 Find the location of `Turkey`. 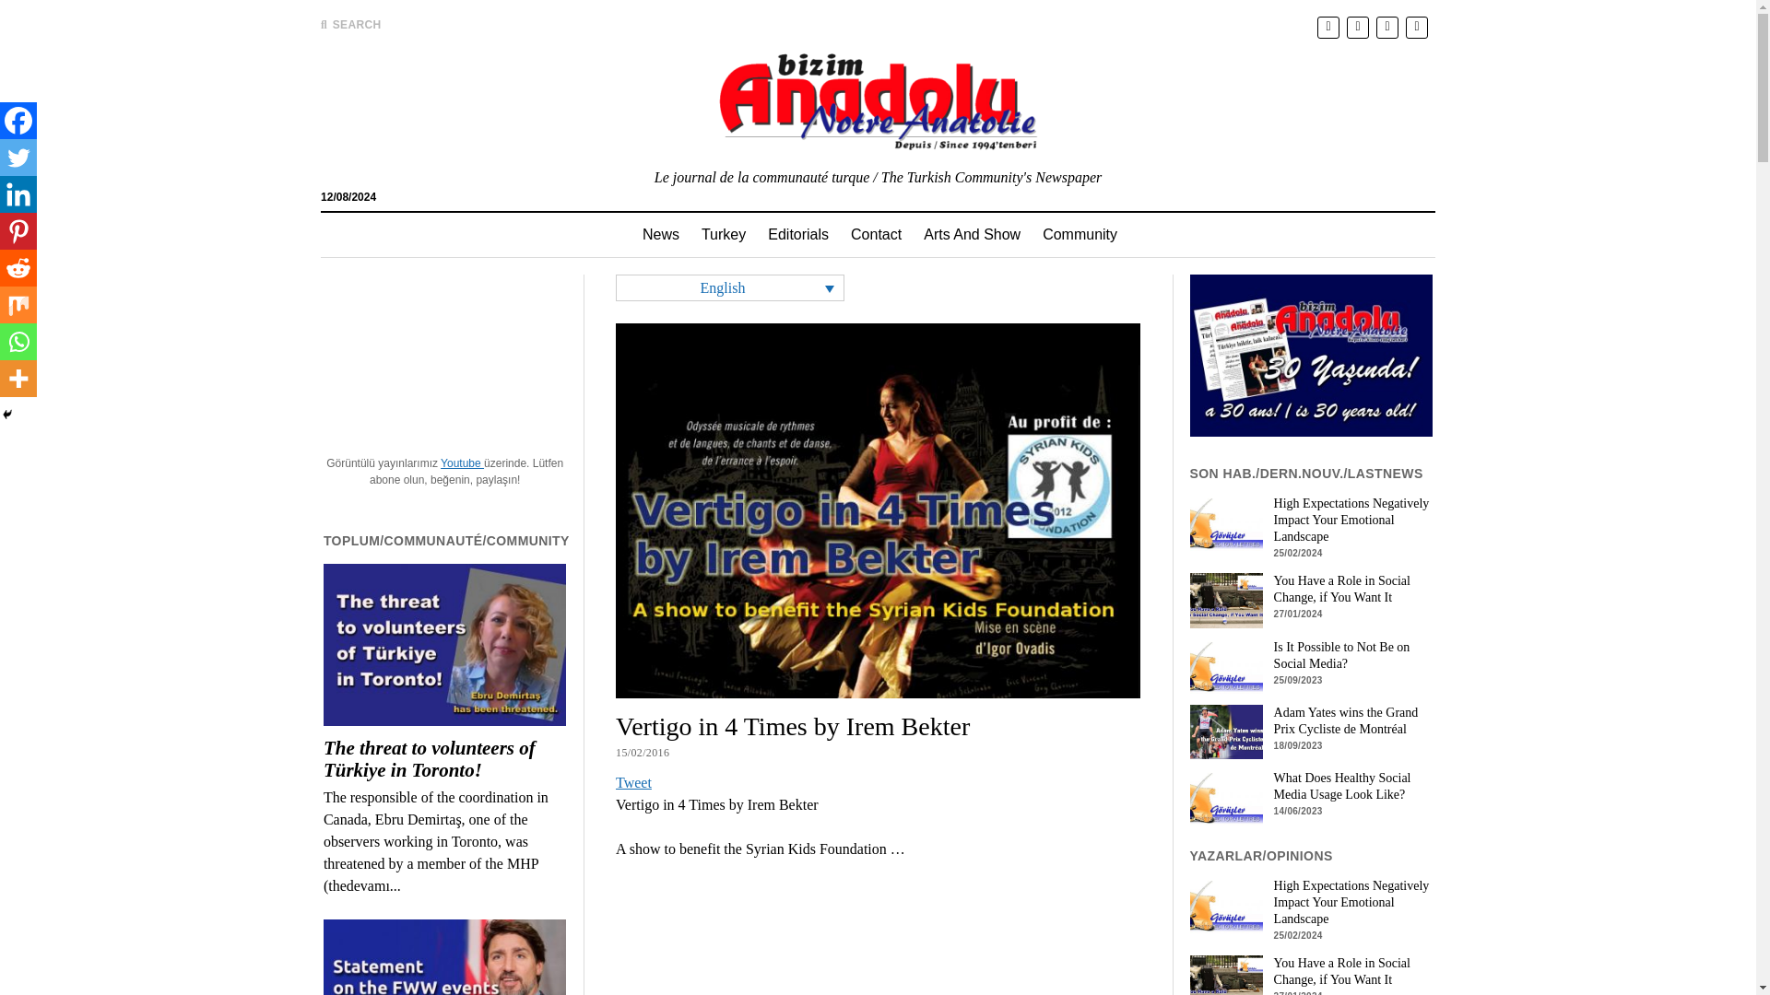

Turkey is located at coordinates (723, 234).